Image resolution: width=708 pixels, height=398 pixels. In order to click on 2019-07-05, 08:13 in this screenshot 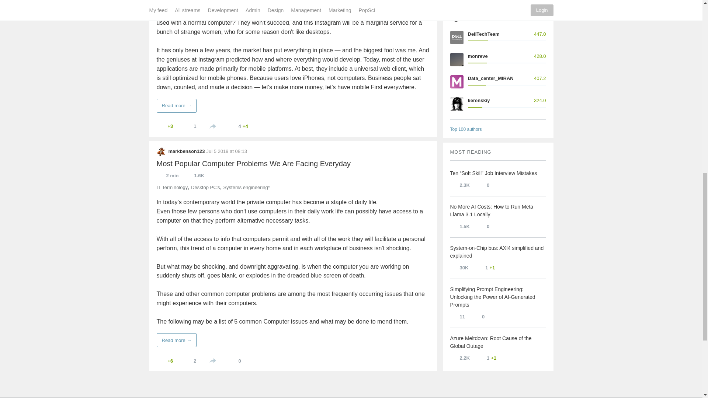, I will do `click(227, 151)`.